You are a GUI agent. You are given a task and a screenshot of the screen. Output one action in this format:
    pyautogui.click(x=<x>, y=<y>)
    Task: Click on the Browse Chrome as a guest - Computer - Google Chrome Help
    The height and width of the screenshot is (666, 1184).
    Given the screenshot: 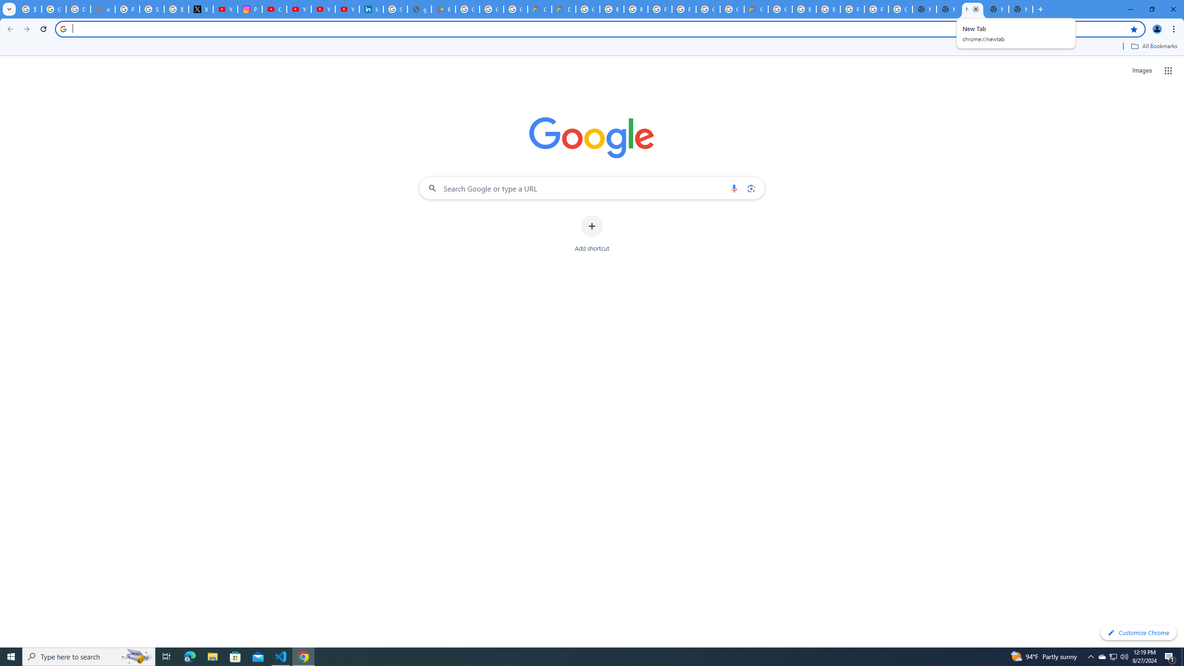 What is the action you would take?
    pyautogui.click(x=804, y=9)
    